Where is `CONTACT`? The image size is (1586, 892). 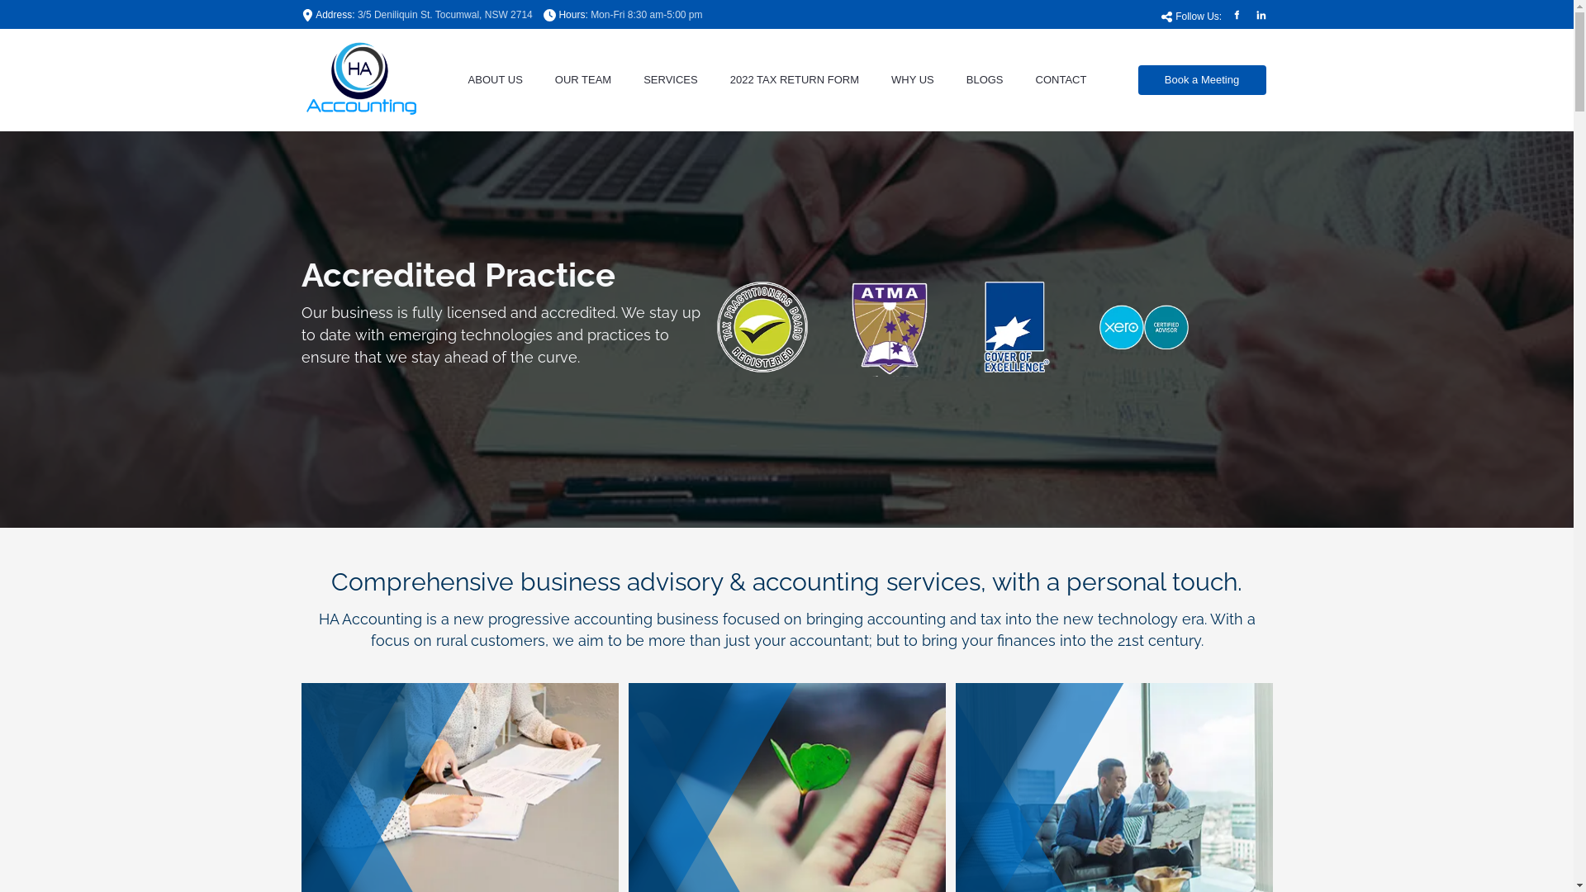
CONTACT is located at coordinates (1061, 80).